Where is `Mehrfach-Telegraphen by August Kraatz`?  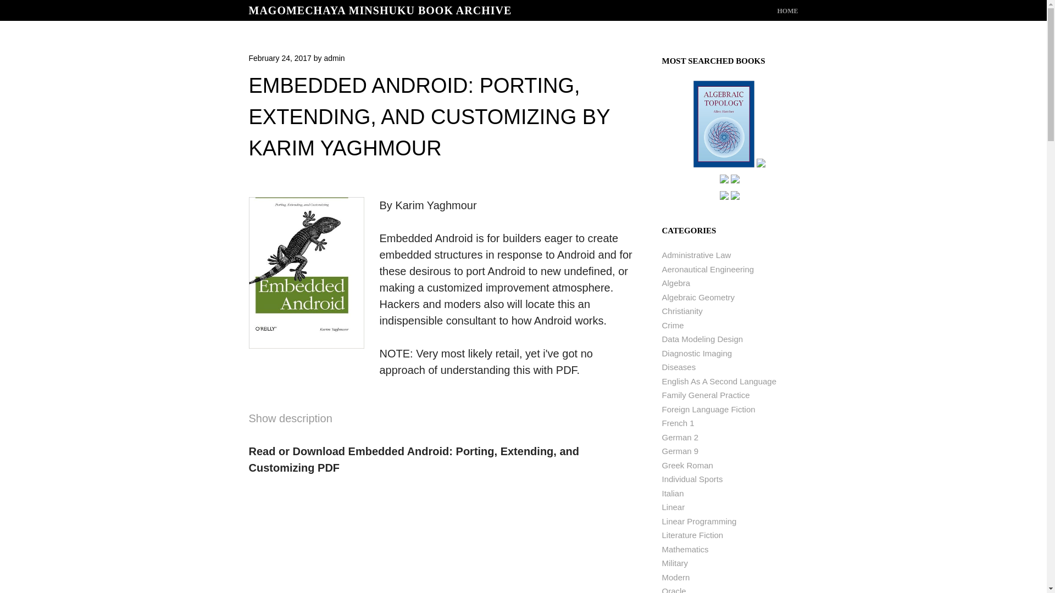
Mehrfach-Telegraphen by August Kraatz is located at coordinates (735, 181).